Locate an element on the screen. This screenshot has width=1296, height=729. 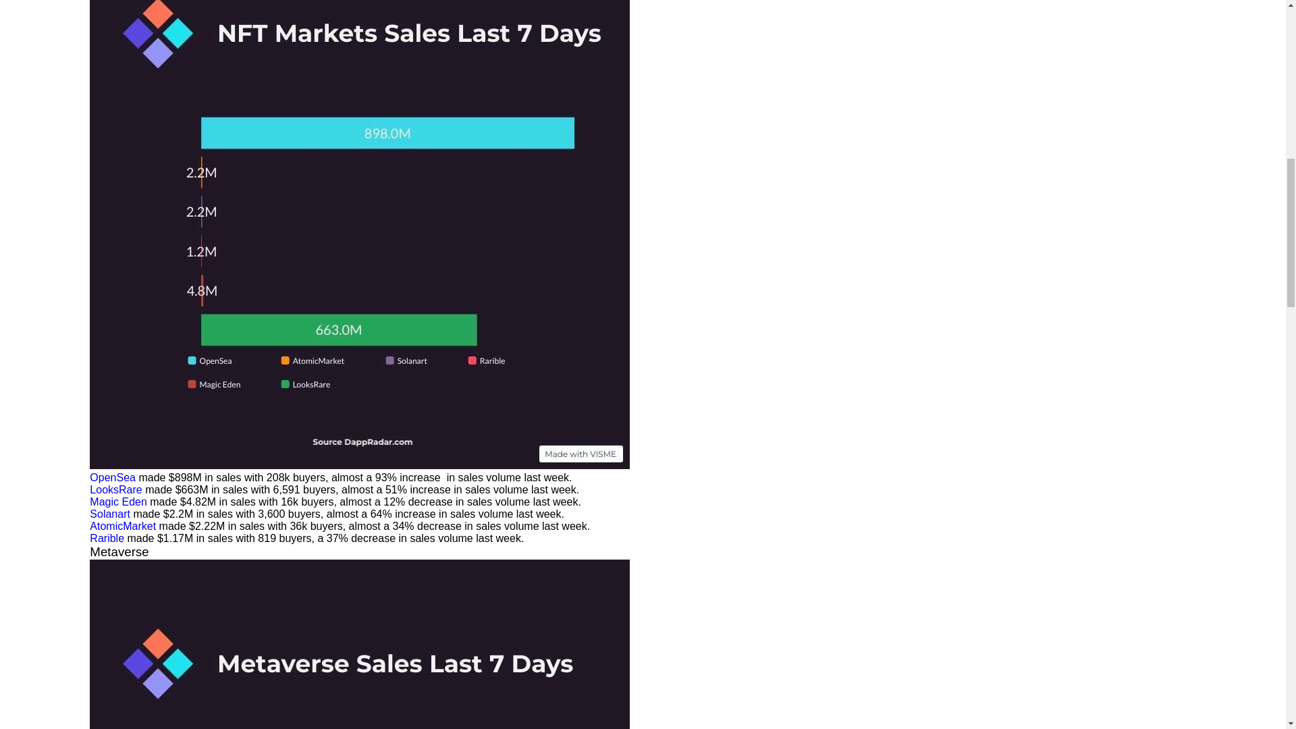
LooksRare is located at coordinates (115, 490).